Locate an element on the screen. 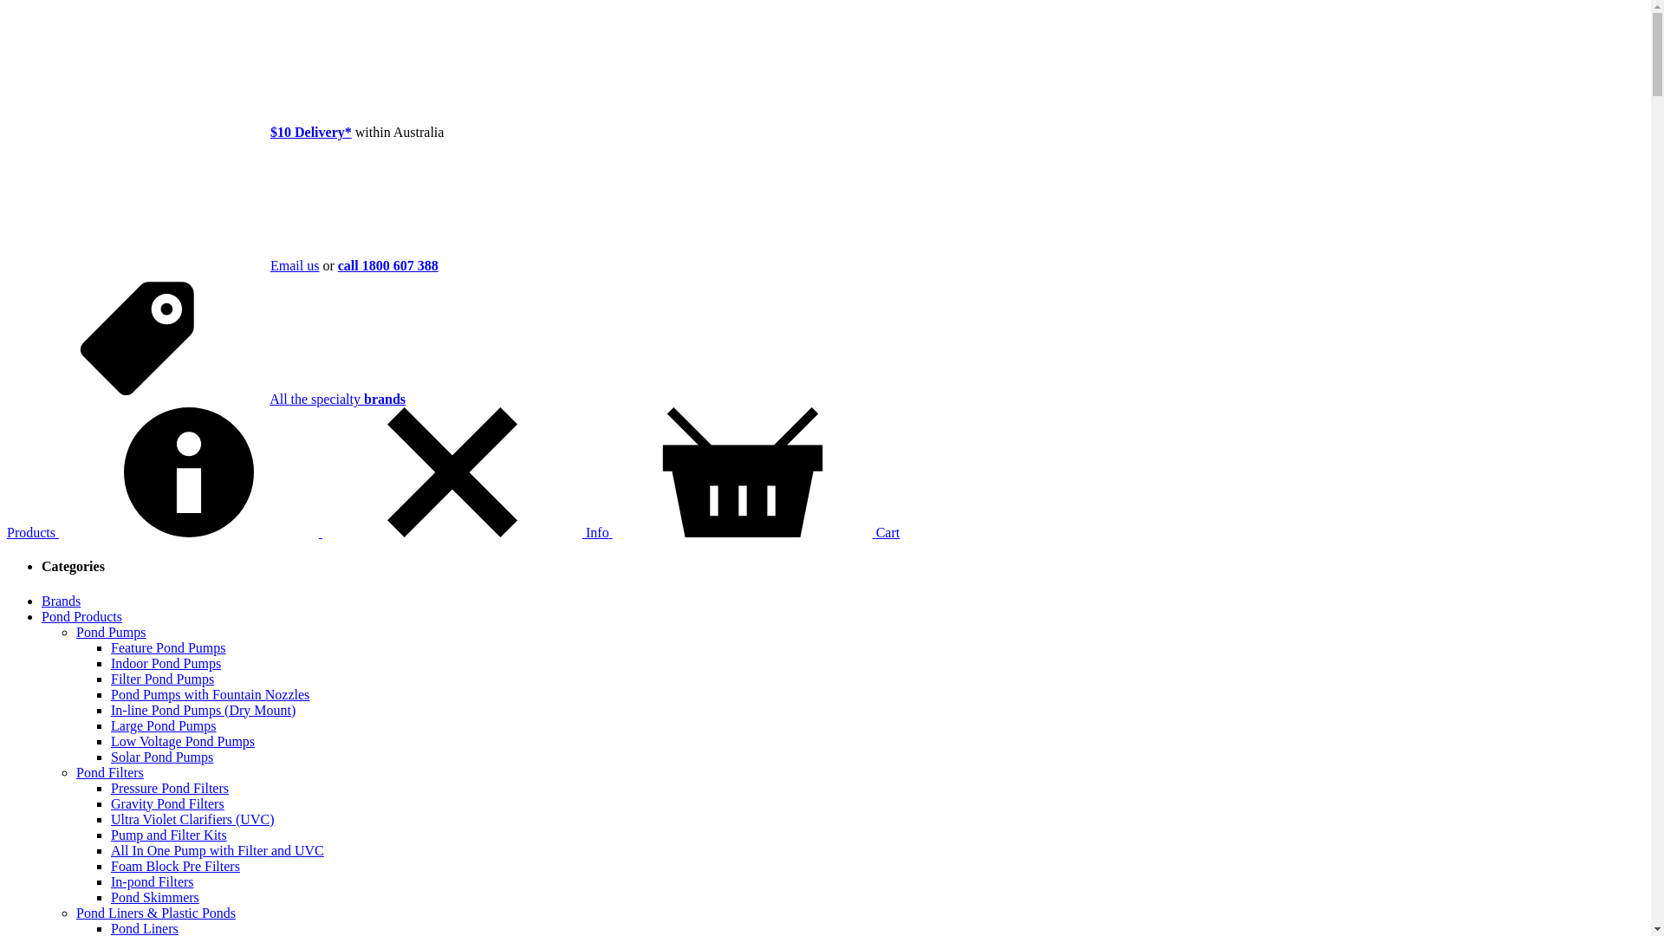  Info is located at coordinates (336, 532).